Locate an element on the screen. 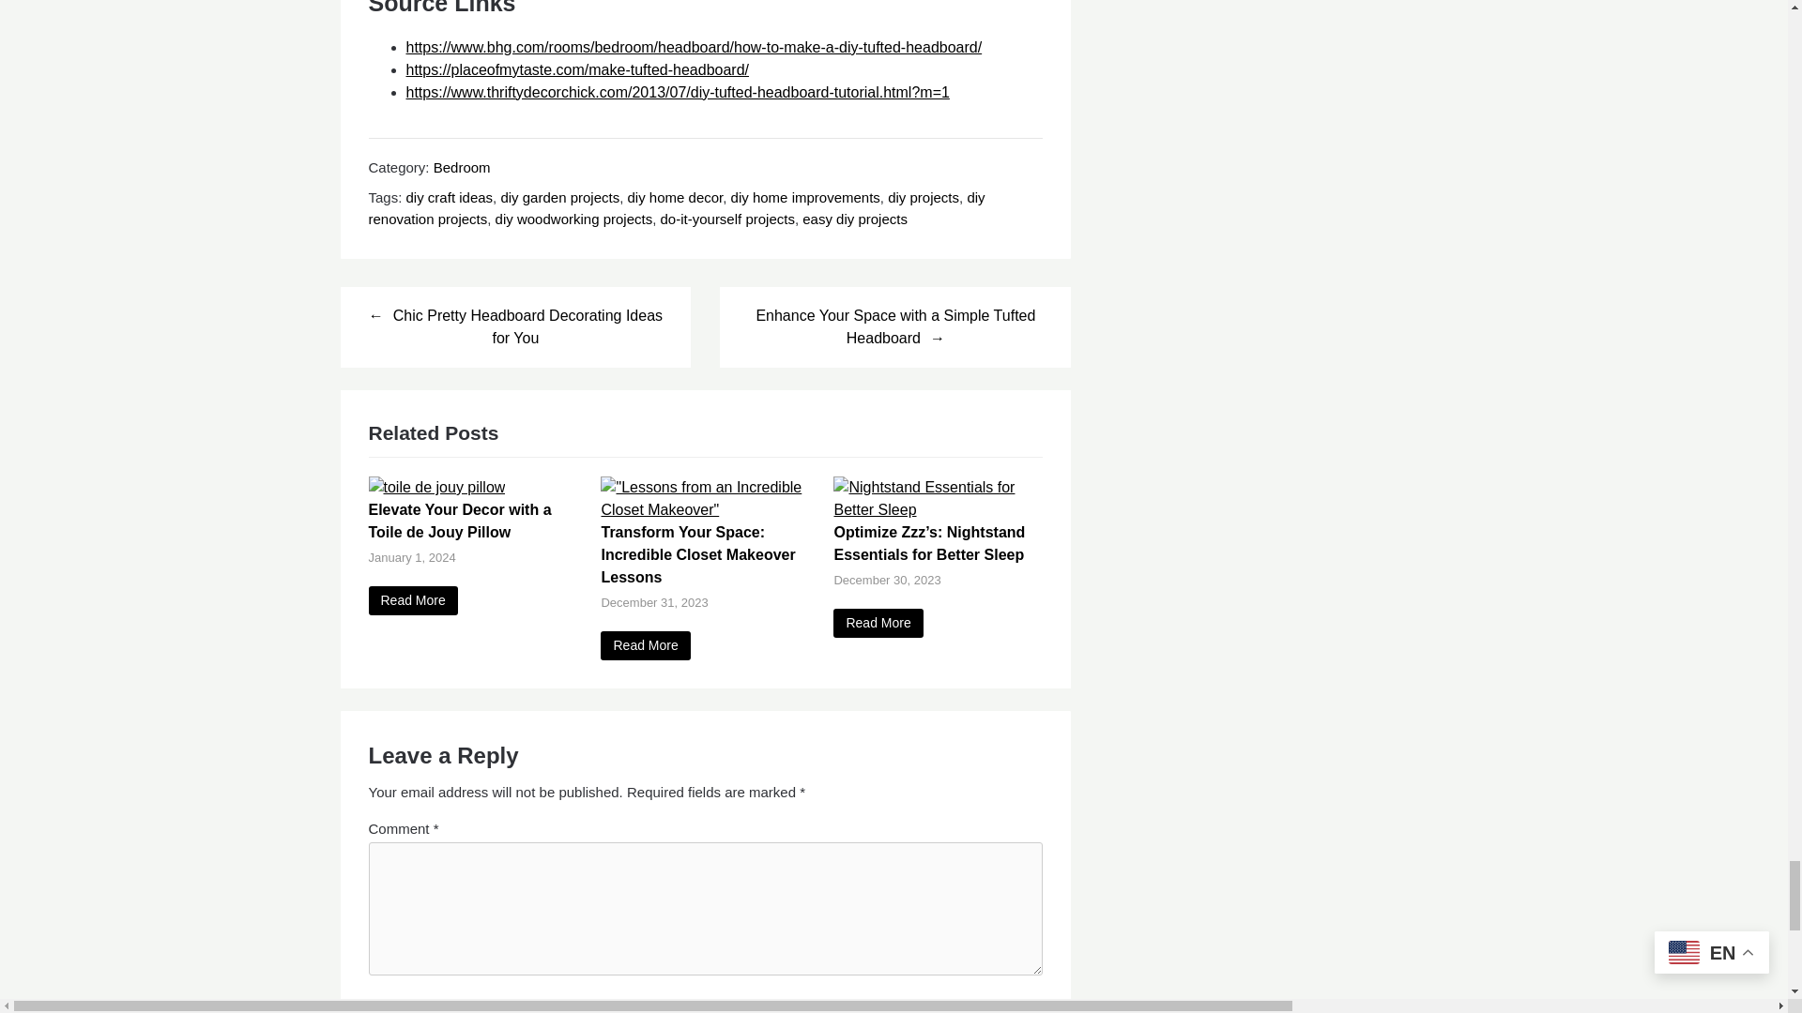 This screenshot has height=1013, width=1802. Elevate Your Decor with a Toile de Jouy Pillow is located at coordinates (412, 600).